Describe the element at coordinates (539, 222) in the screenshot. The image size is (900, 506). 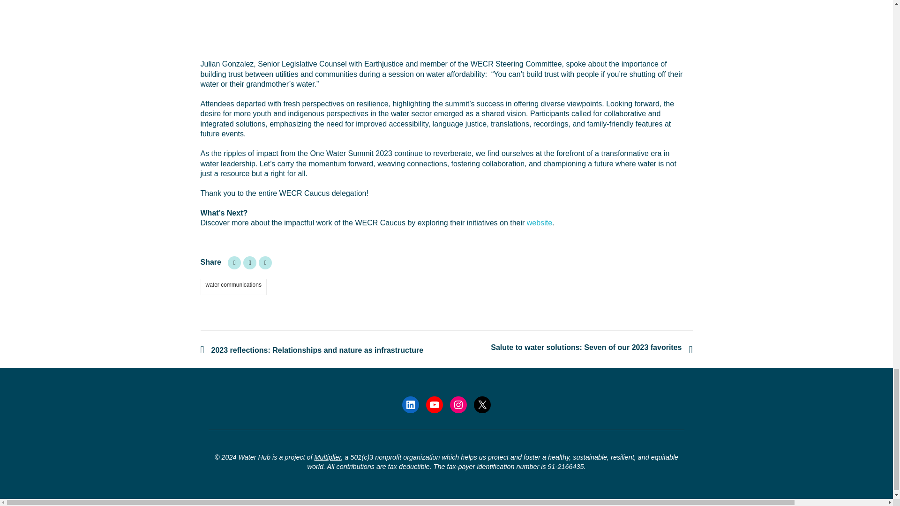
I see `website` at that location.